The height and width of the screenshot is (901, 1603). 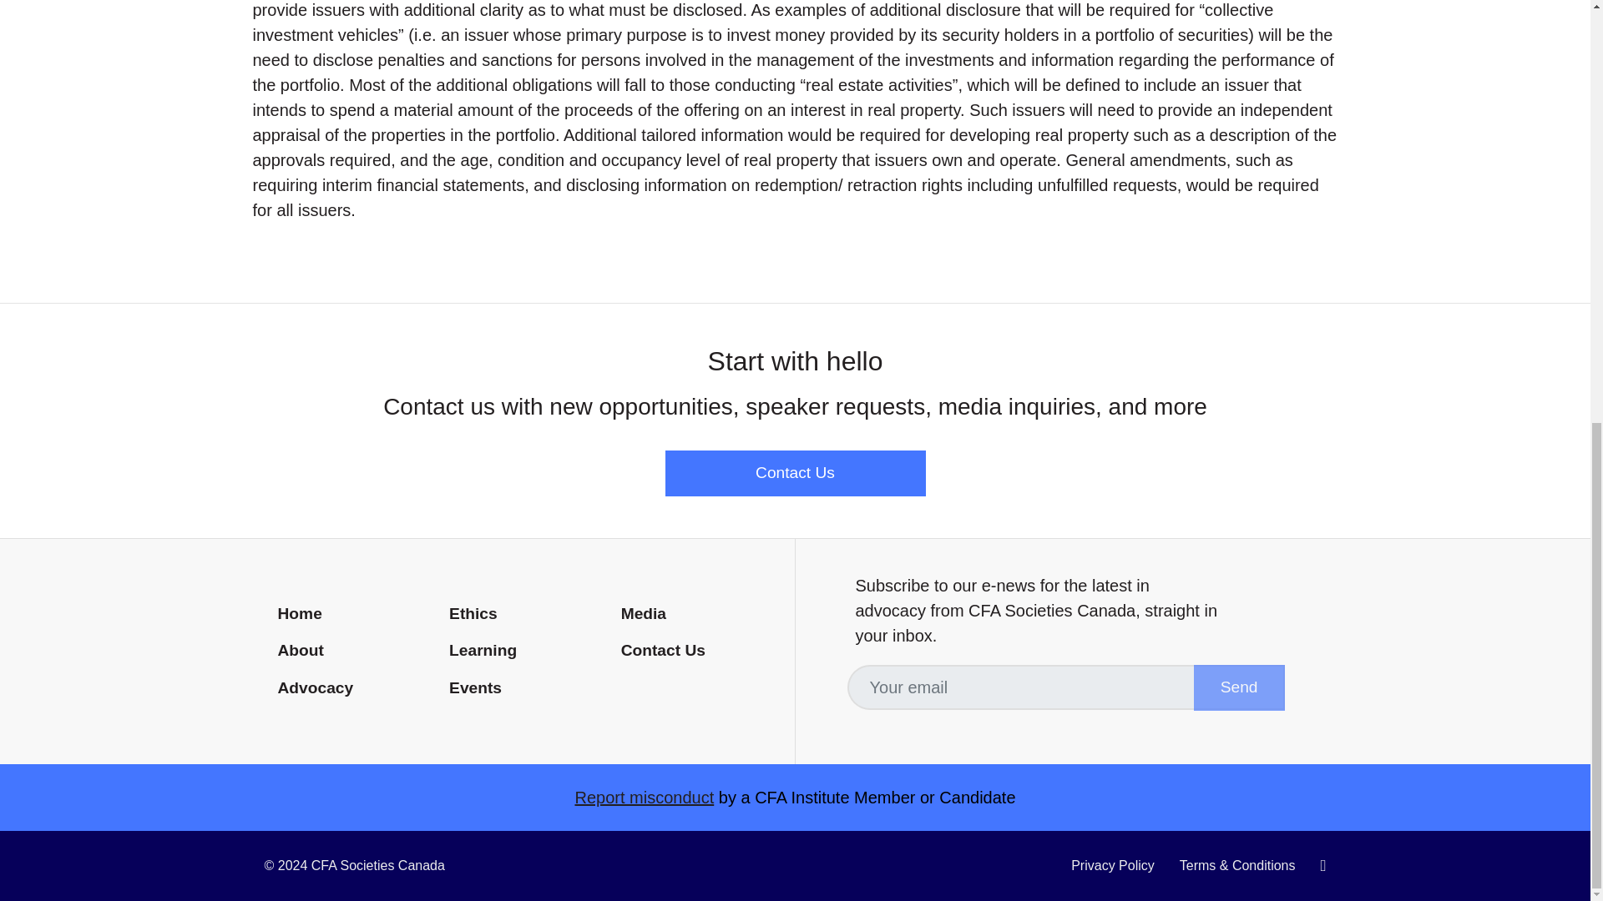 What do you see at coordinates (350, 651) in the screenshot?
I see `About` at bounding box center [350, 651].